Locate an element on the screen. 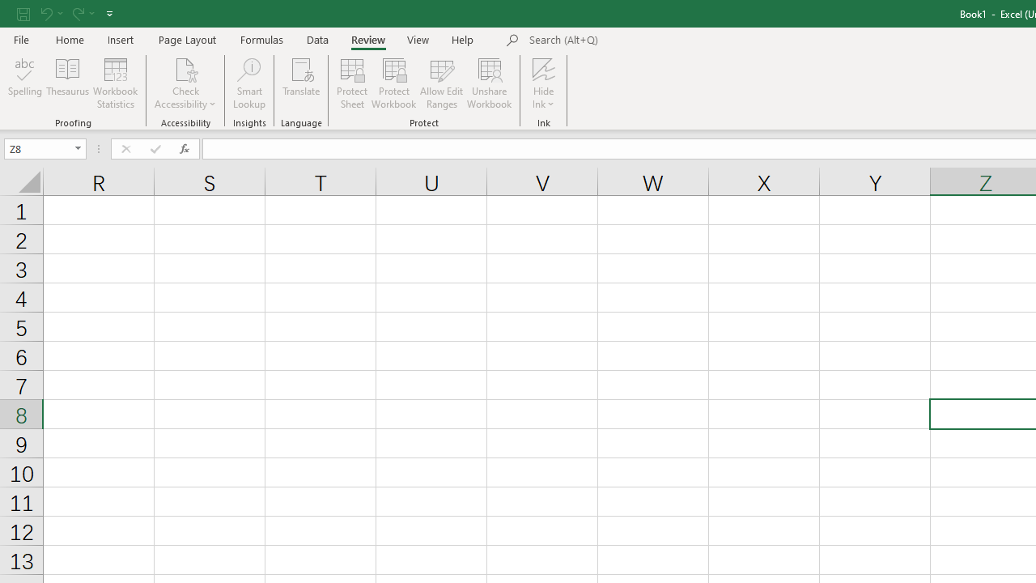 The height and width of the screenshot is (583, 1036). Formulas is located at coordinates (261, 39).